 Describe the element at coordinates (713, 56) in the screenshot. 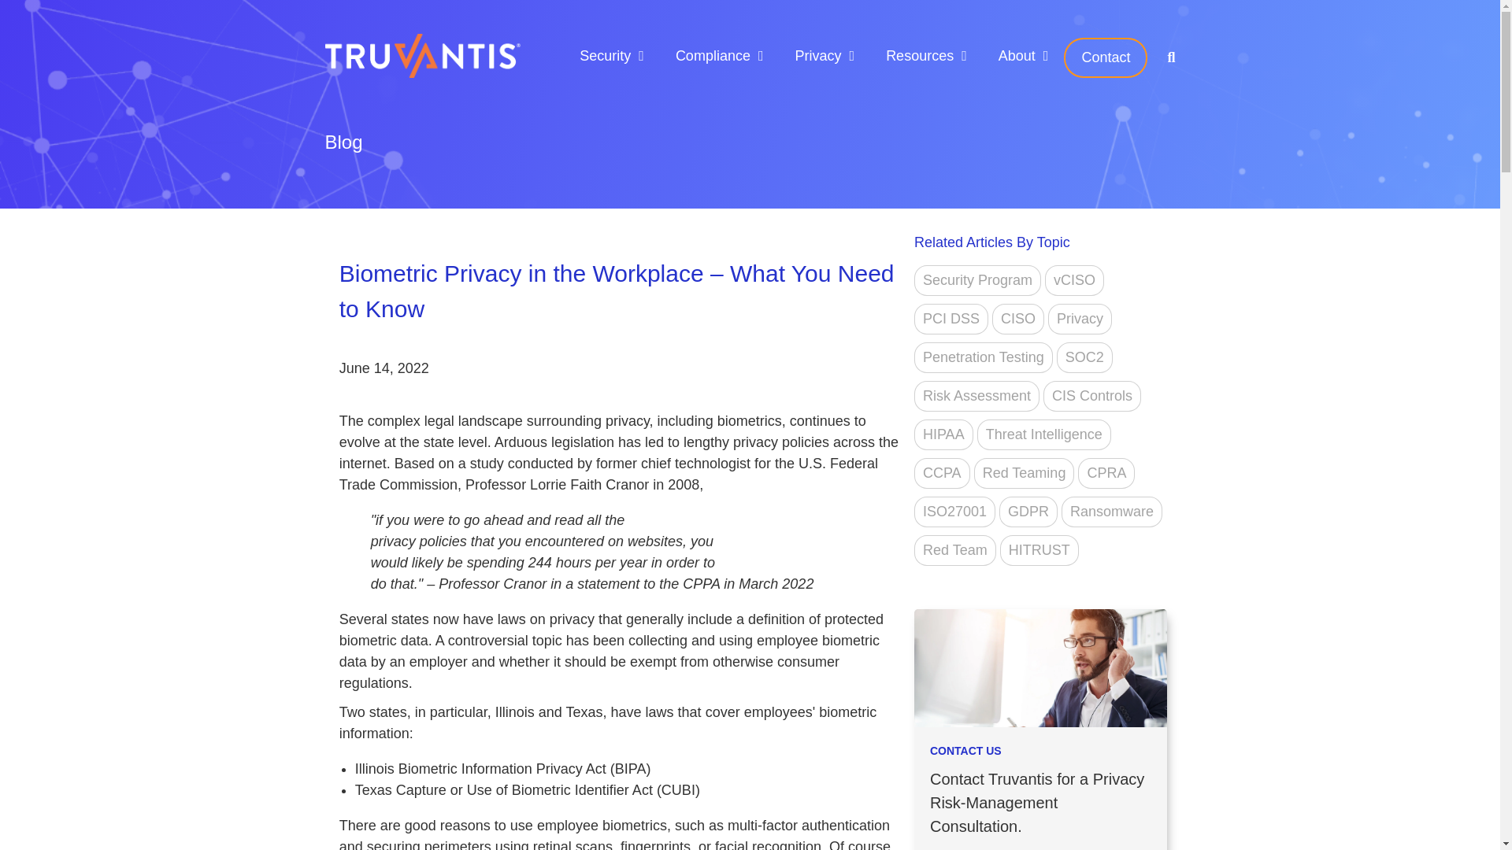

I see `Compliance` at that location.